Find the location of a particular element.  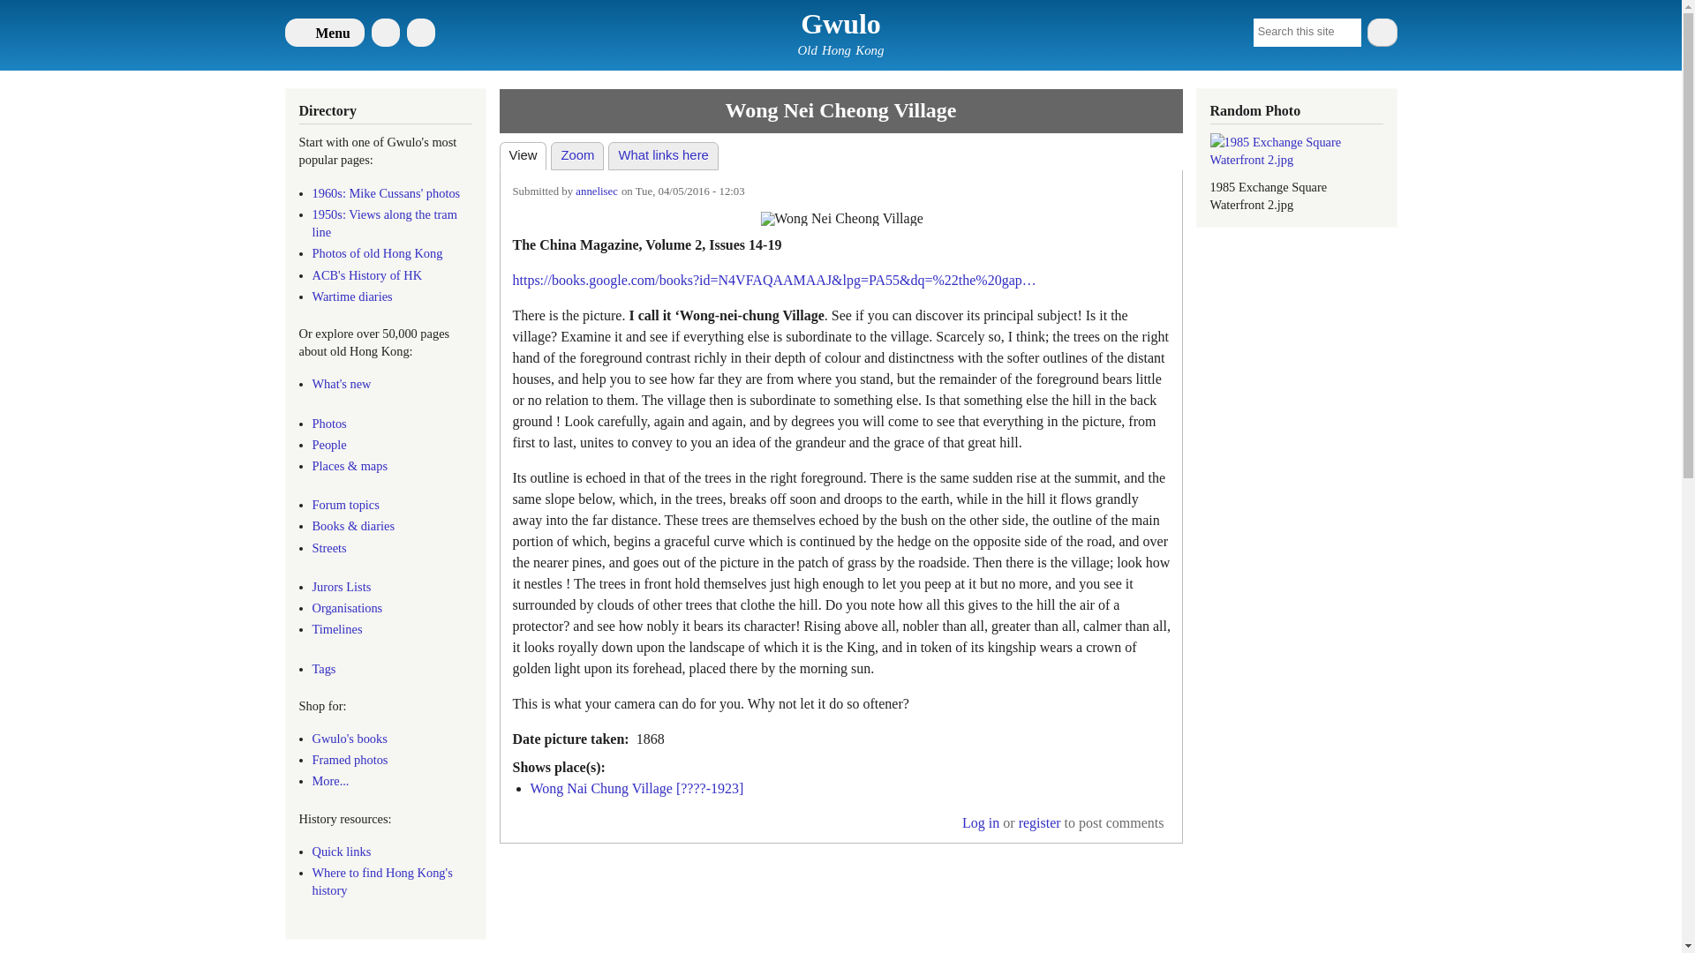

ACB's History of HK is located at coordinates (367, 274).